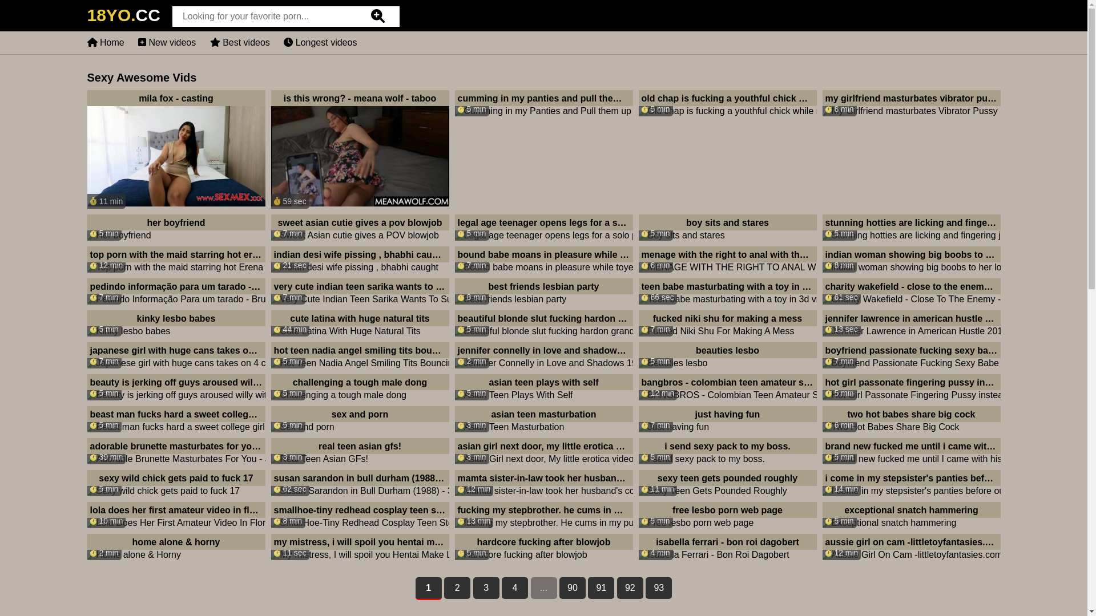  I want to click on 3 min
asian teen masturbation, so click(543, 419).